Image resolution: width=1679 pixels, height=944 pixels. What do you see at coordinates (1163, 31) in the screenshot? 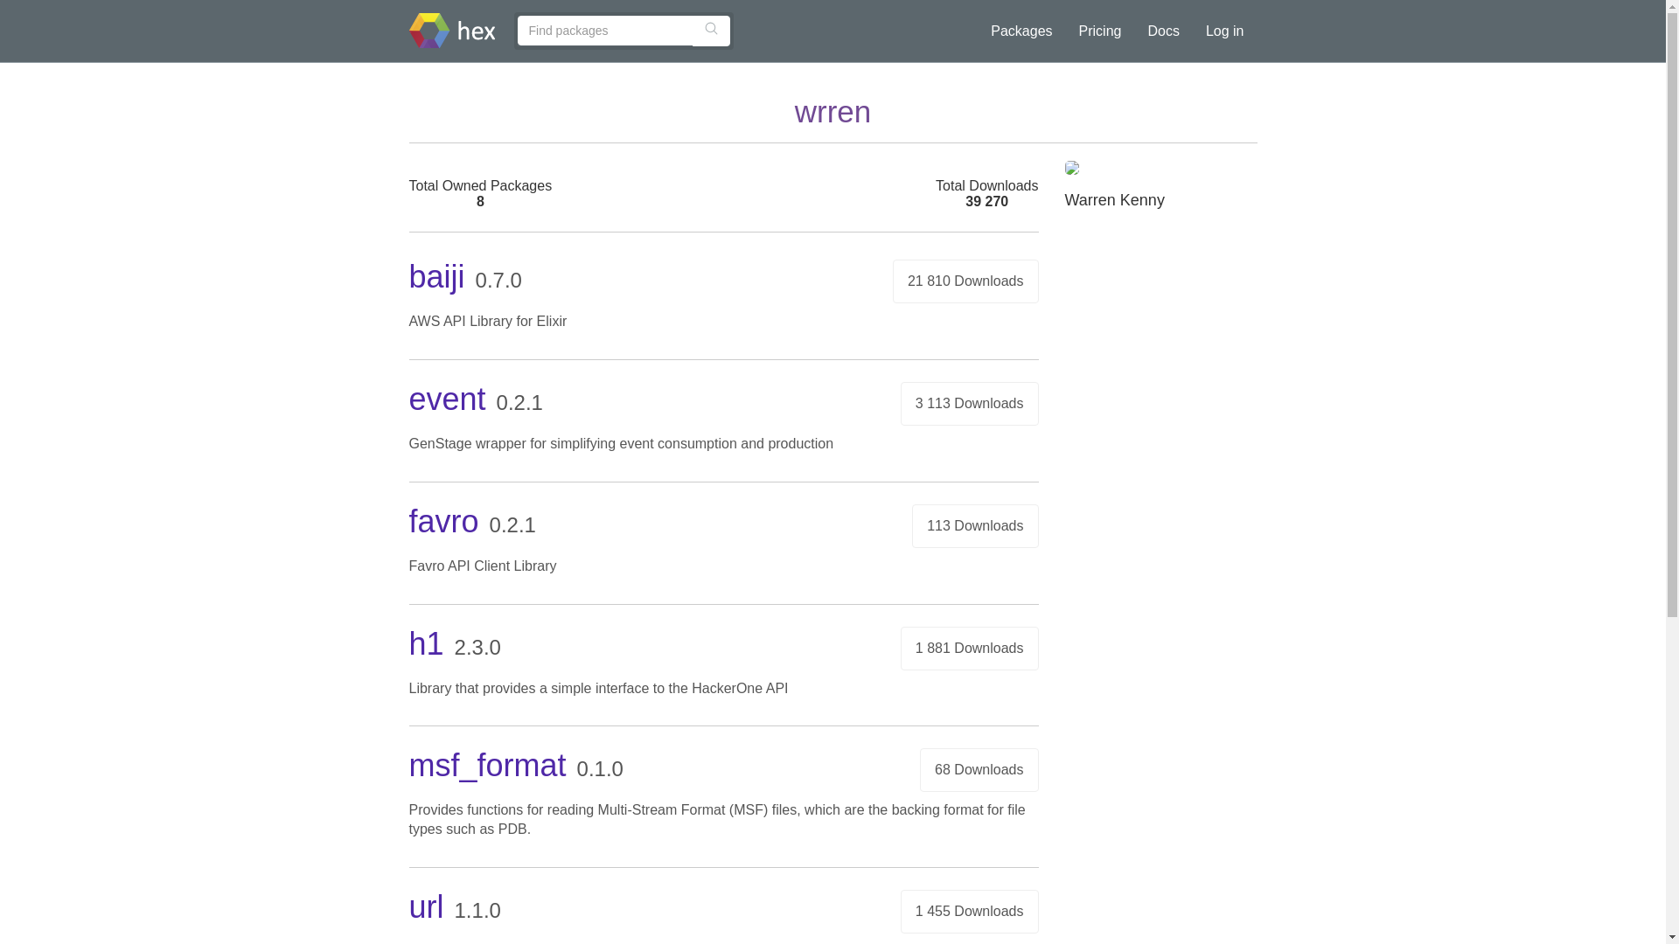
I see `Docs` at bounding box center [1163, 31].